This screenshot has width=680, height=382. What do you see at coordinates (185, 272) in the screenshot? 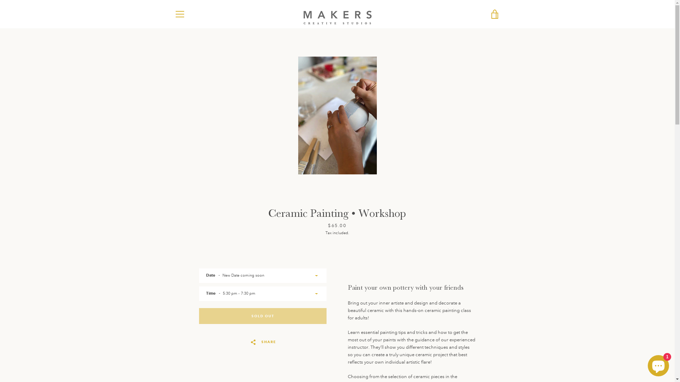
I see `LOCATION` at bounding box center [185, 272].